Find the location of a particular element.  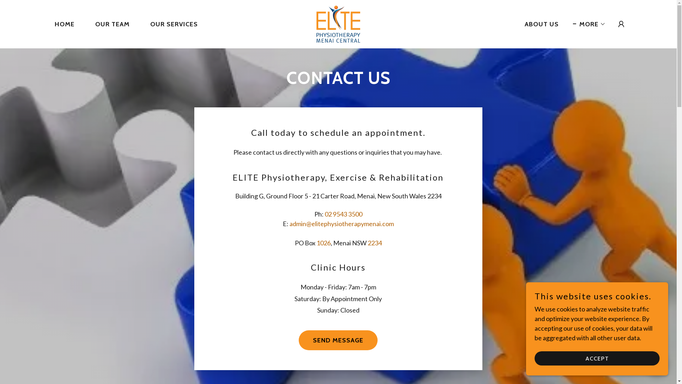

ABOUT US is located at coordinates (538, 24).